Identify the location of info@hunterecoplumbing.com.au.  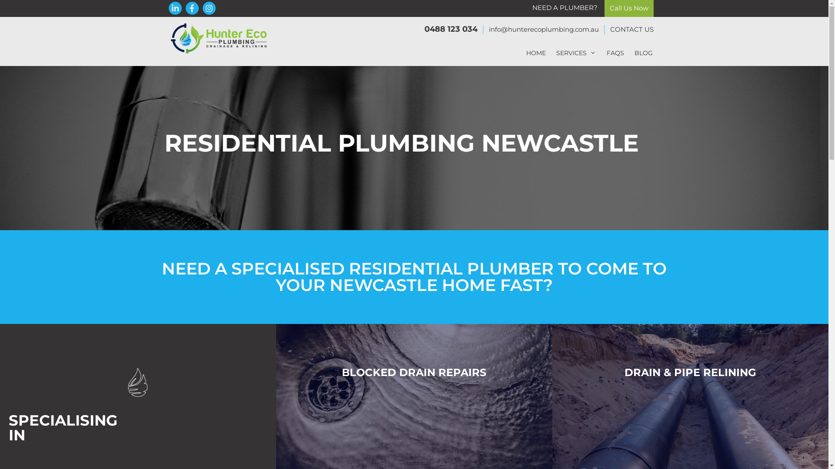
(544, 30).